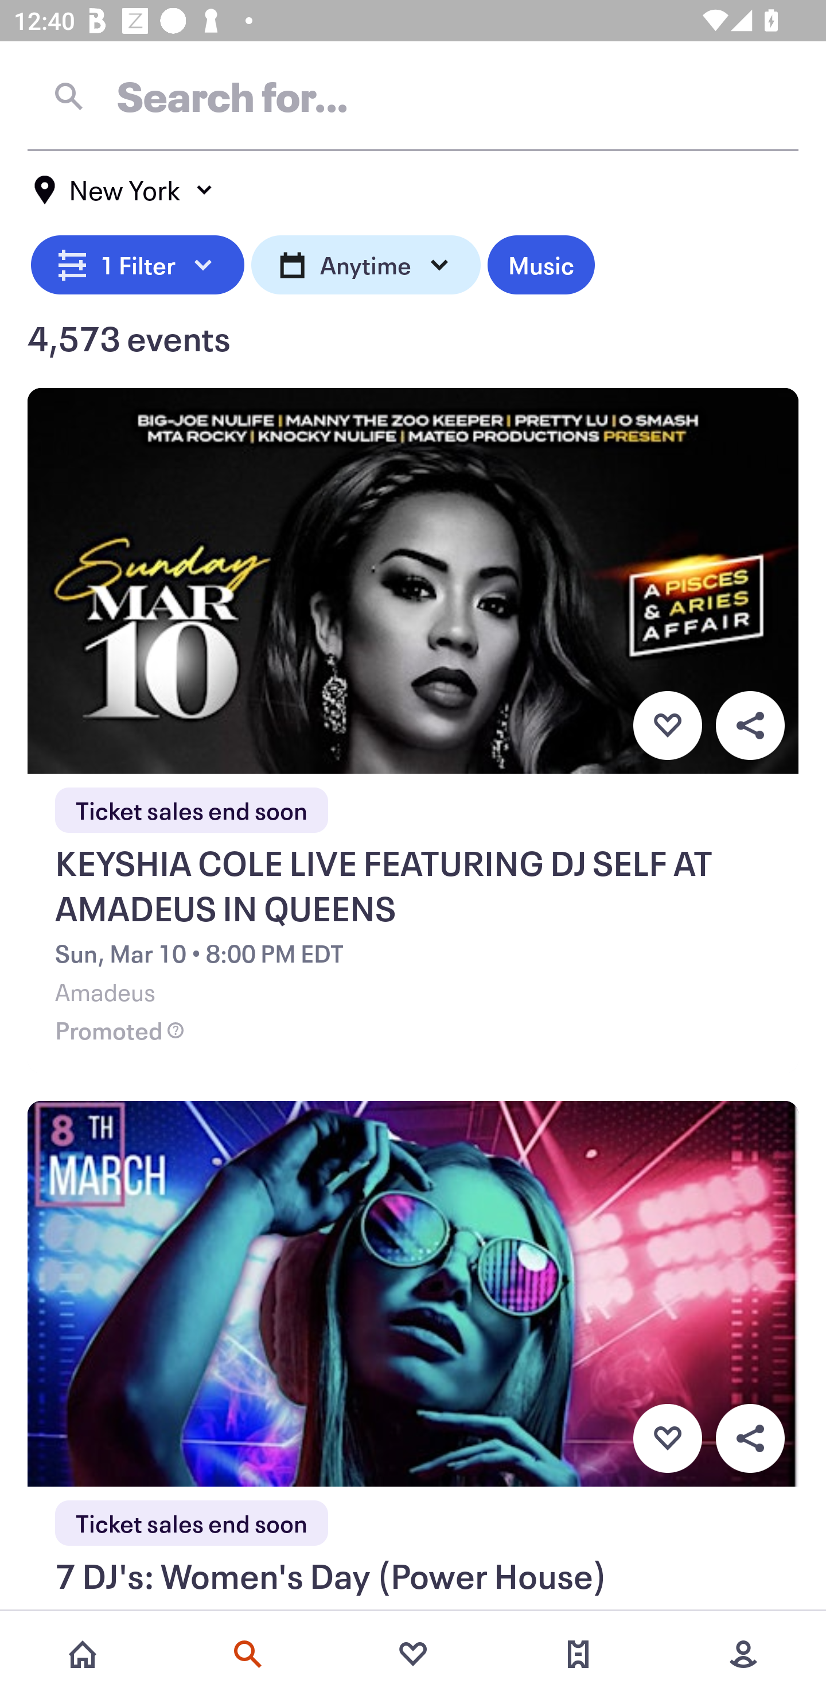  Describe the element at coordinates (578, 1654) in the screenshot. I see `Tickets` at that location.